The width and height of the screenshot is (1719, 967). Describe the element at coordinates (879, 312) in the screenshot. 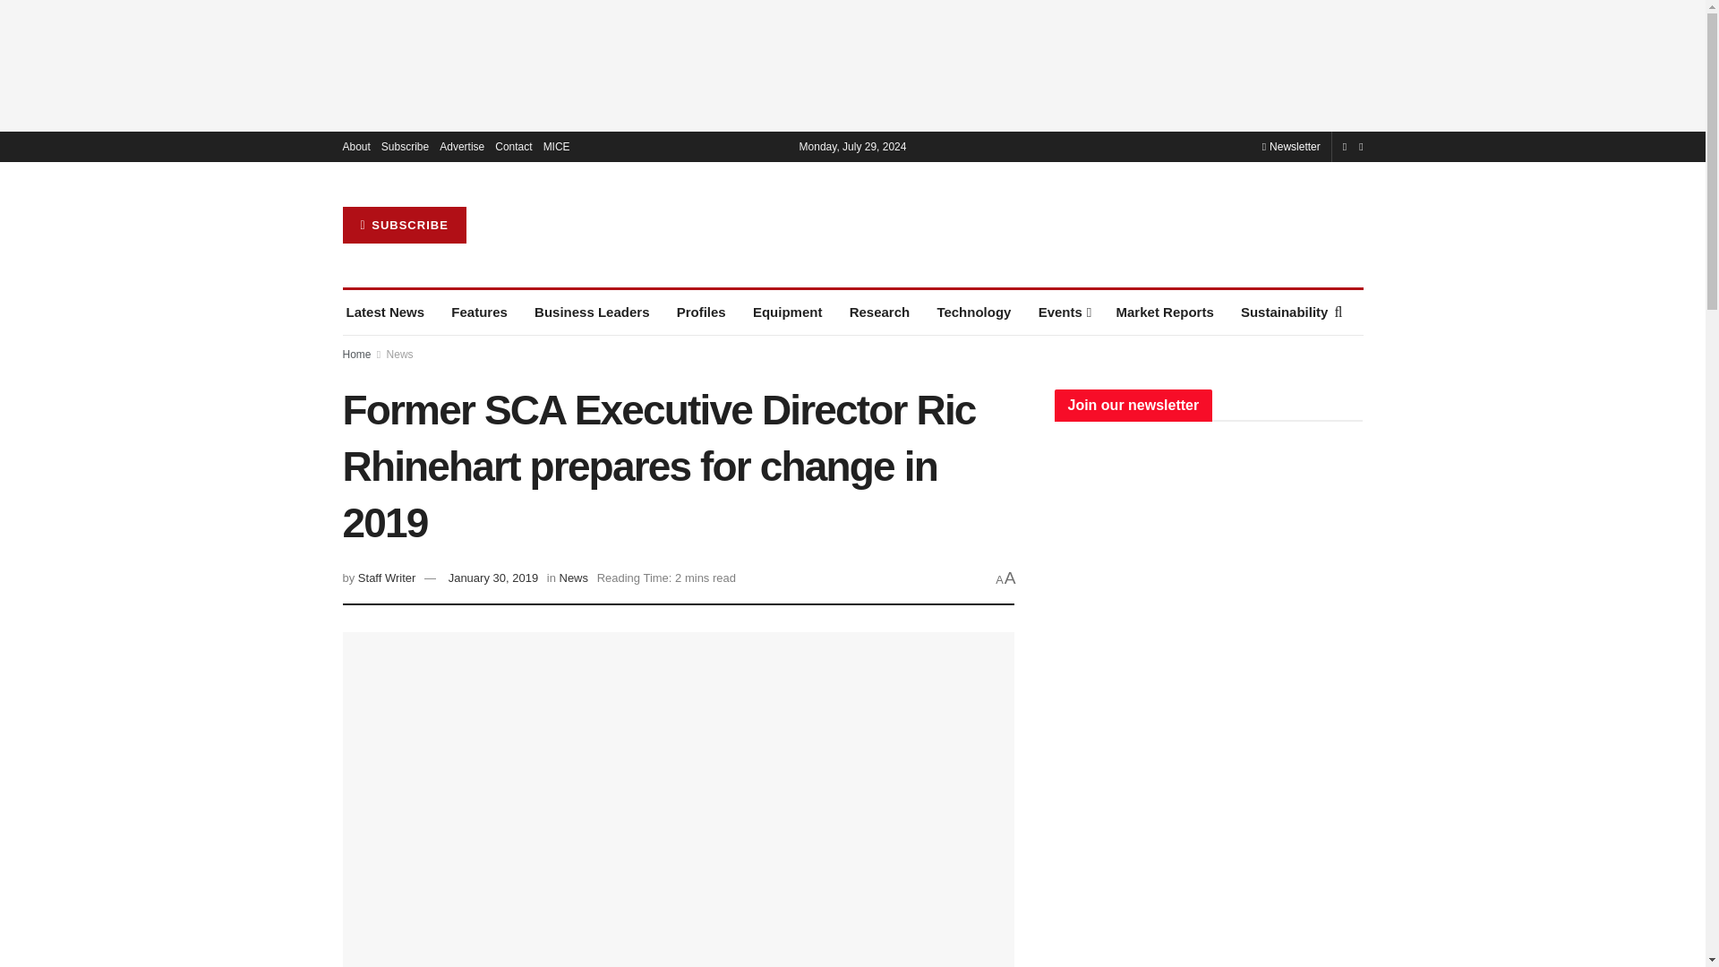

I see `Research` at that location.